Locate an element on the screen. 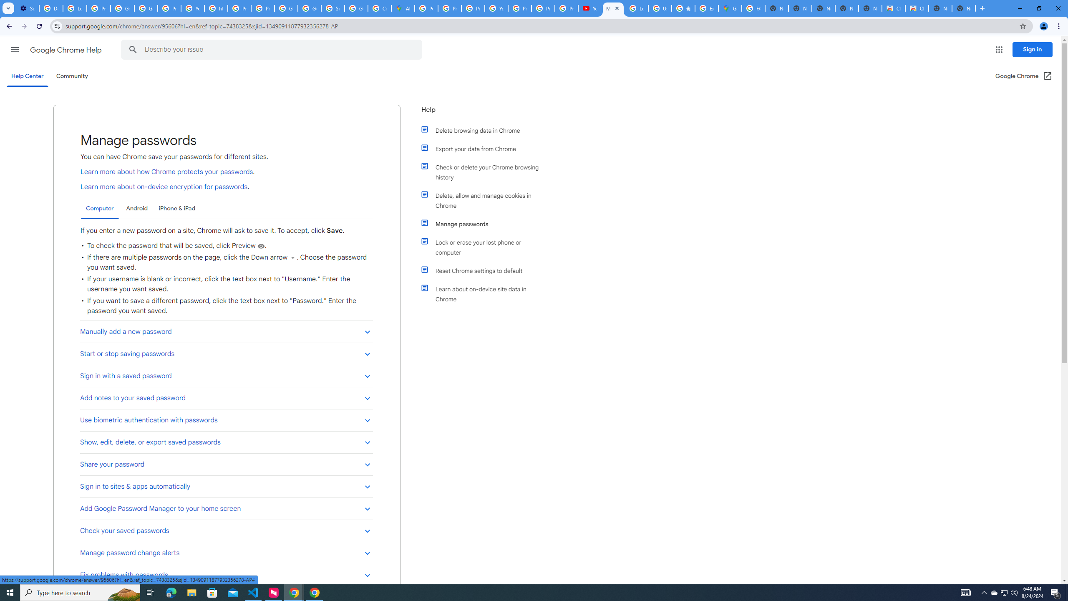 This screenshot has width=1068, height=601. Share your password is located at coordinates (226, 464).